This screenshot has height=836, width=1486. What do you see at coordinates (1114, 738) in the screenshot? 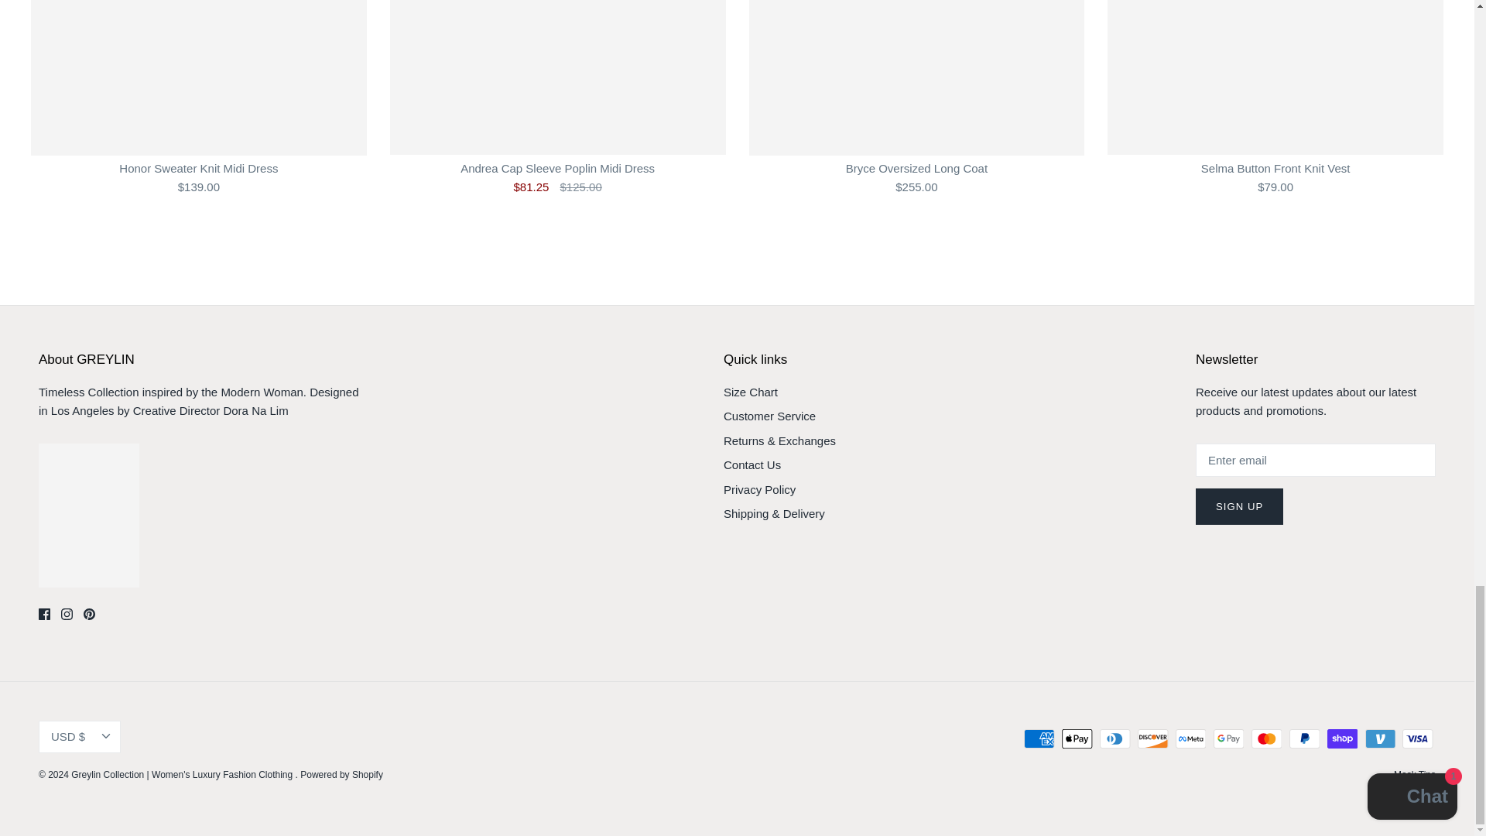
I see `Diners Club` at bounding box center [1114, 738].